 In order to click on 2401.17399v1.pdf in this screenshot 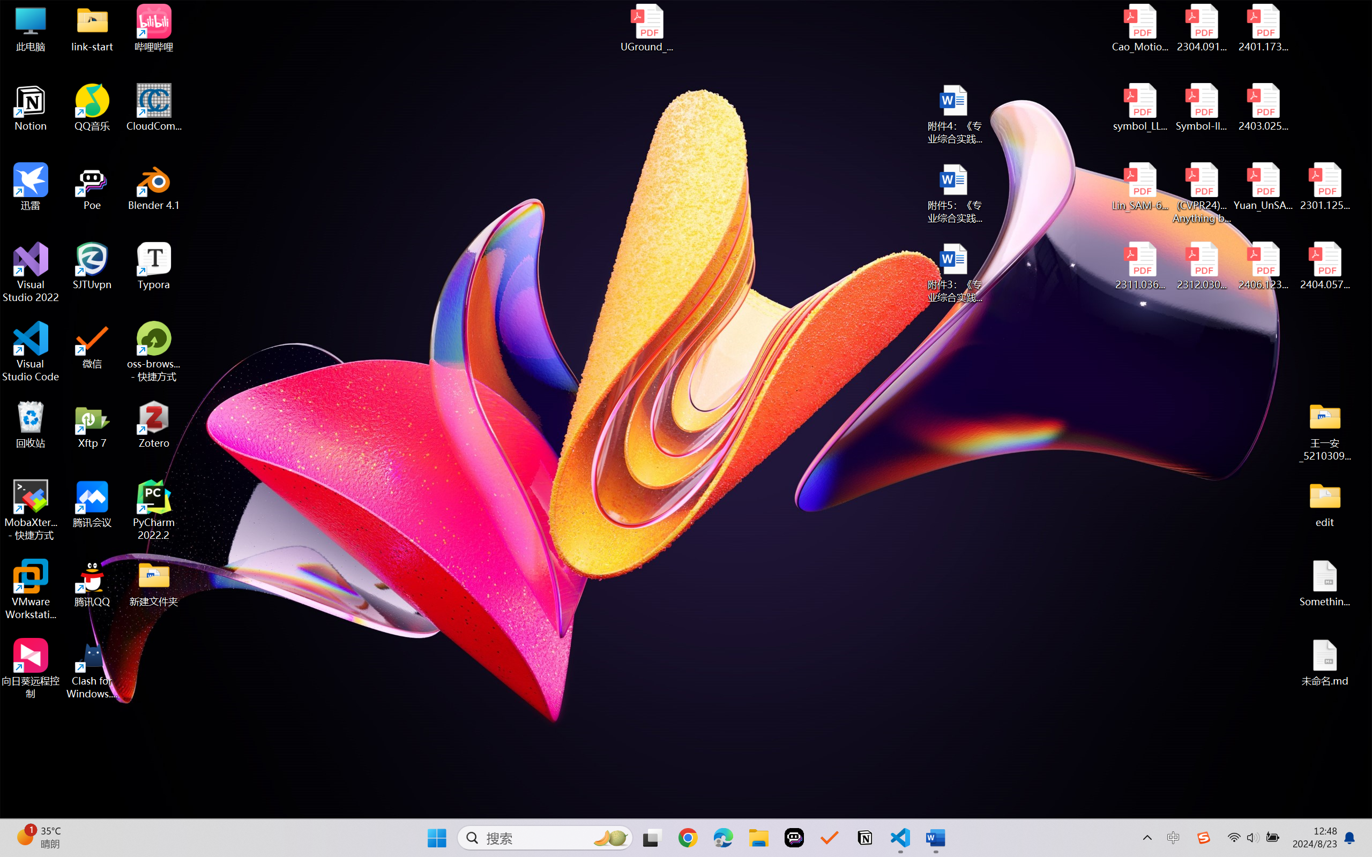, I will do `click(1263, 28)`.